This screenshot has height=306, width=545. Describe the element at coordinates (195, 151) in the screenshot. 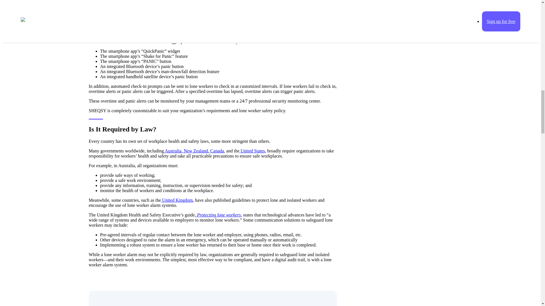

I see `New Zealand` at that location.